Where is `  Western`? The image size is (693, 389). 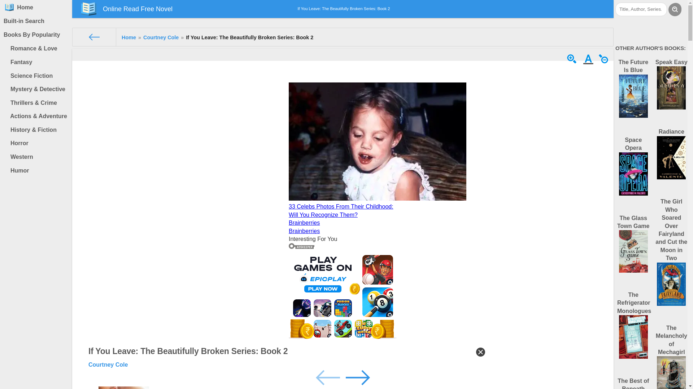
  Western is located at coordinates (38, 157).